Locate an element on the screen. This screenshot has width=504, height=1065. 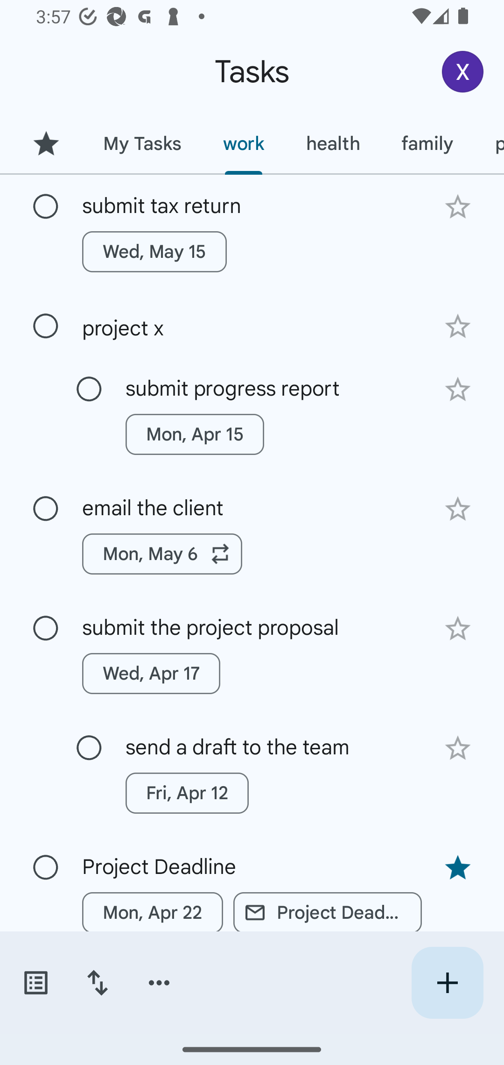
health is located at coordinates (333, 143).